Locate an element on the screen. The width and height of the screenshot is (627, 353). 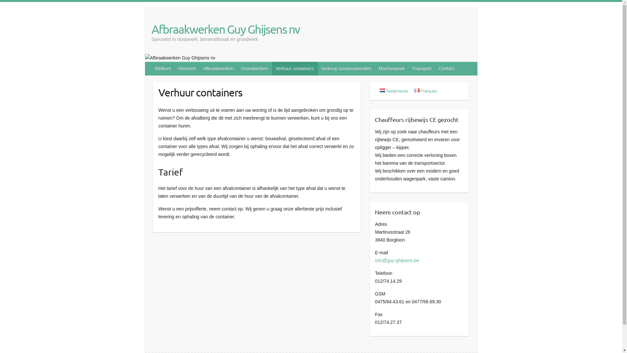
Transport is located at coordinates (422, 69).